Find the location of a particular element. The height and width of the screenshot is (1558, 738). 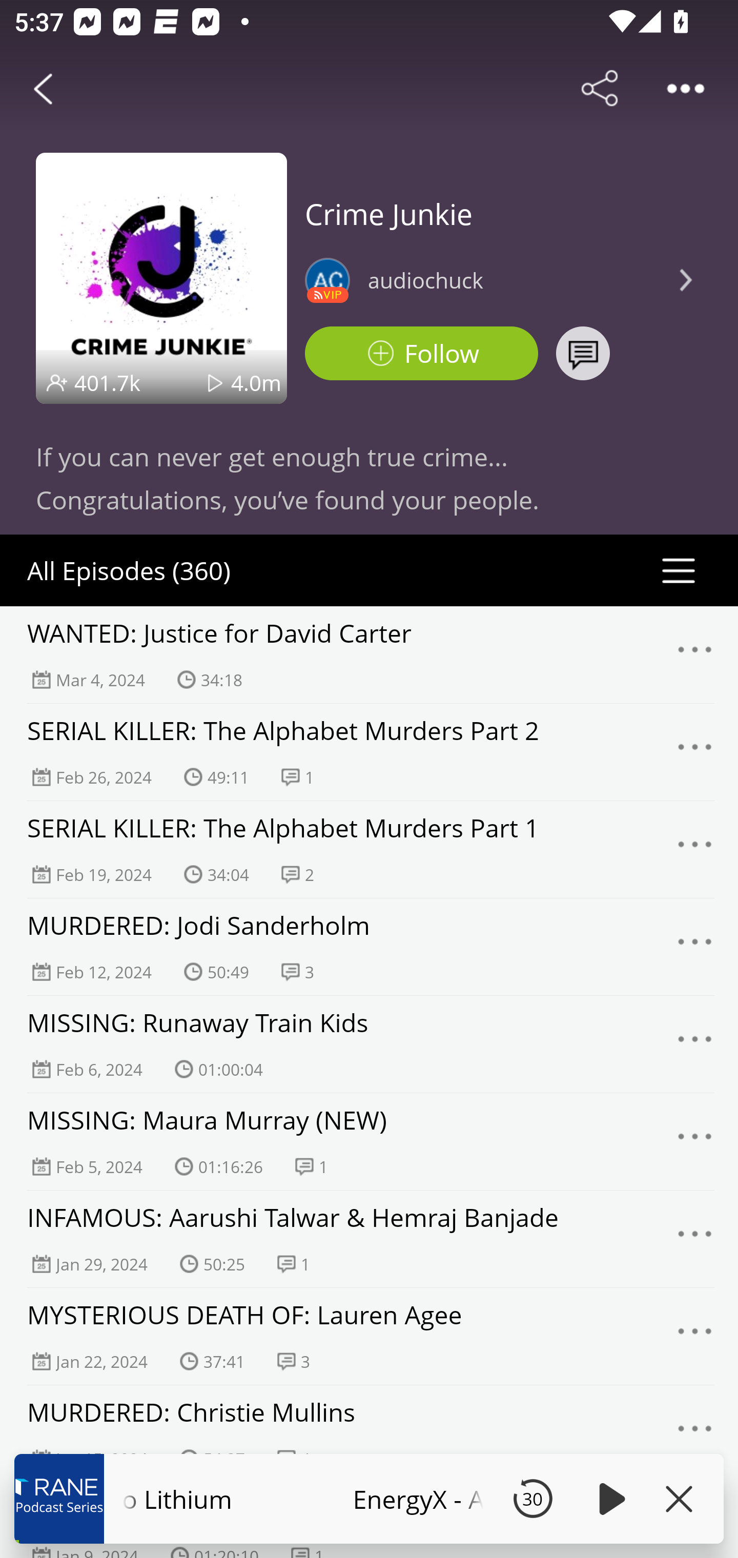

401.7k is located at coordinates (107, 382).